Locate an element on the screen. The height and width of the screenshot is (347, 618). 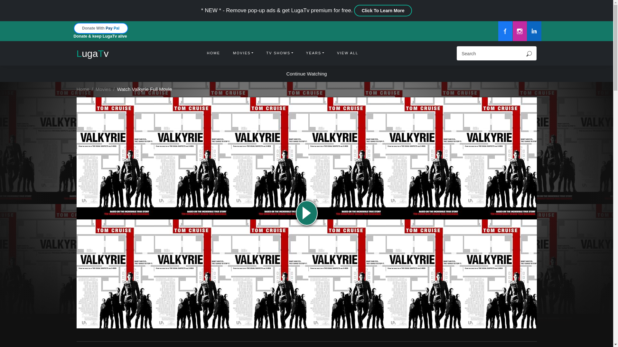
TV SHOWS is located at coordinates (279, 53).